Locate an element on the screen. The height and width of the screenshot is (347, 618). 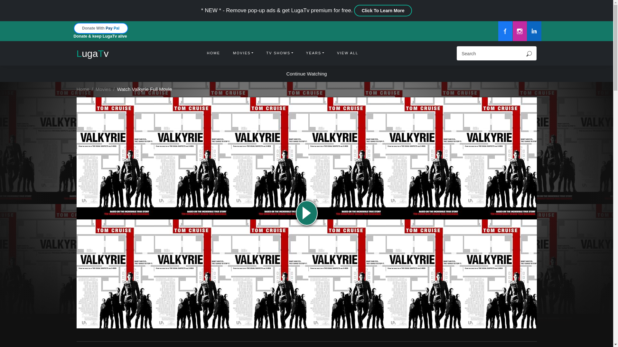
TV SHOWS is located at coordinates (279, 53).